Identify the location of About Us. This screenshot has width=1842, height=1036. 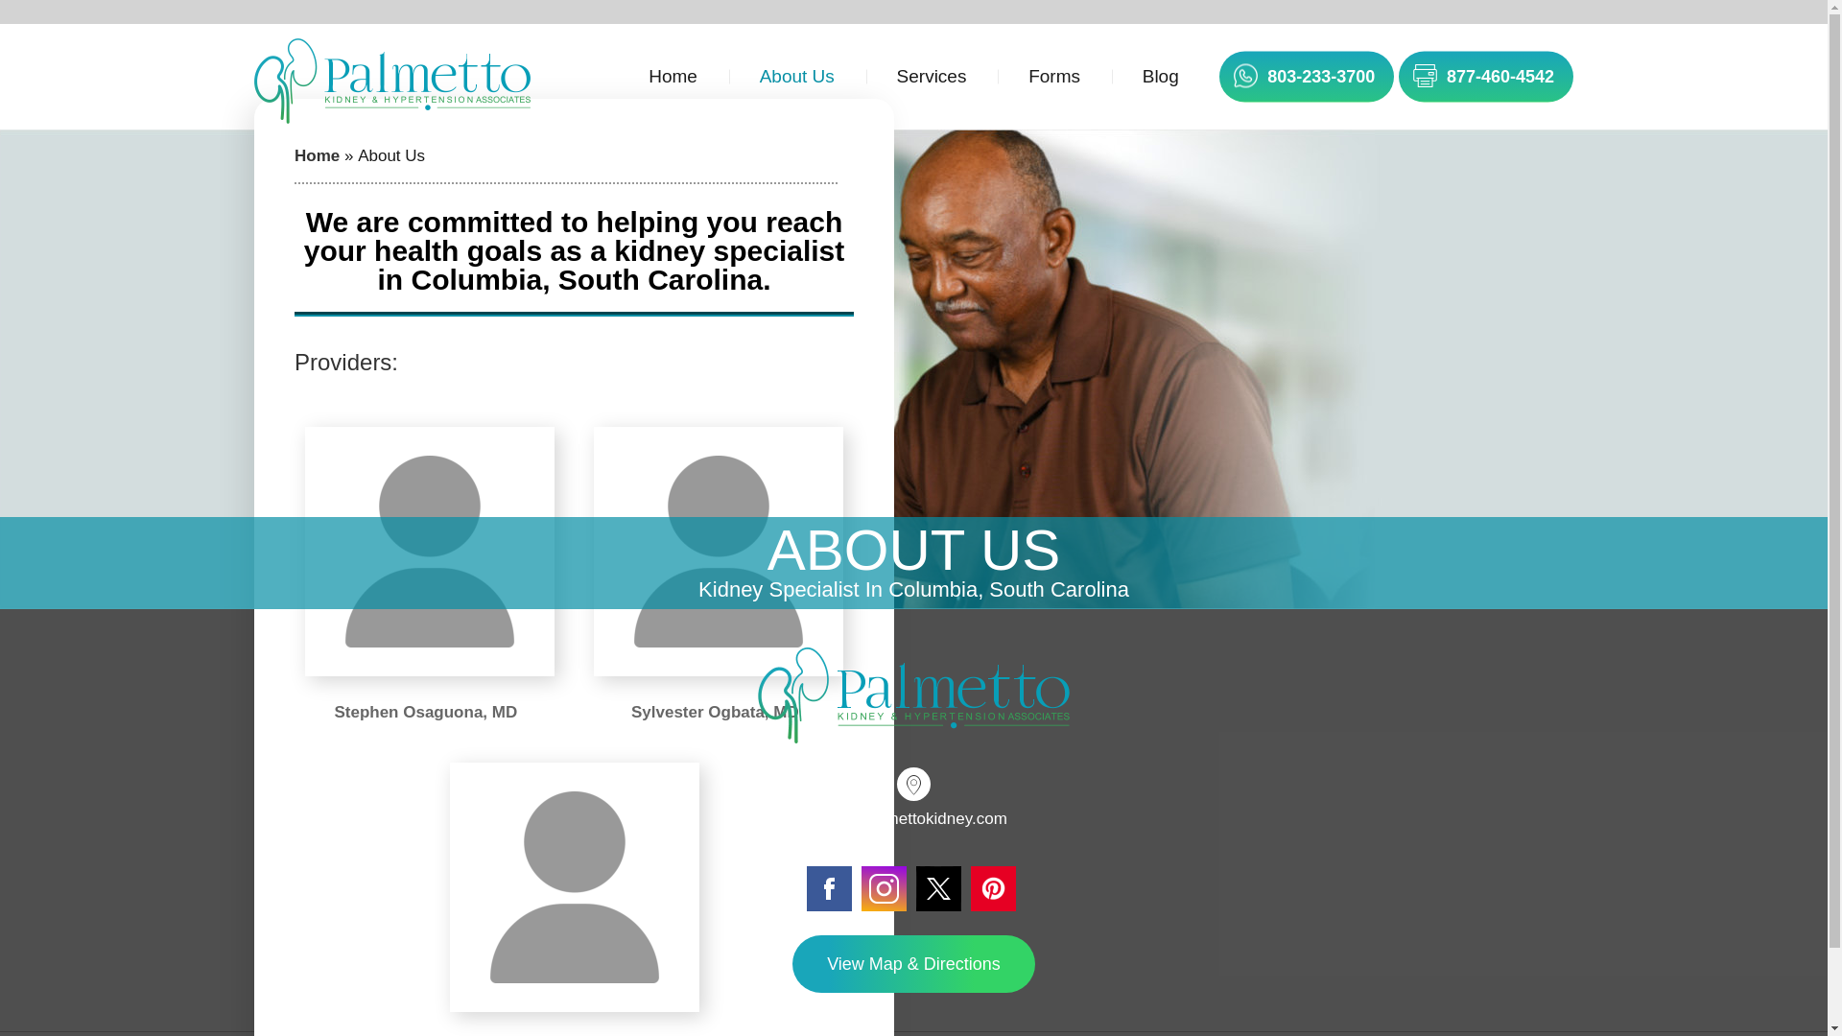
(797, 77).